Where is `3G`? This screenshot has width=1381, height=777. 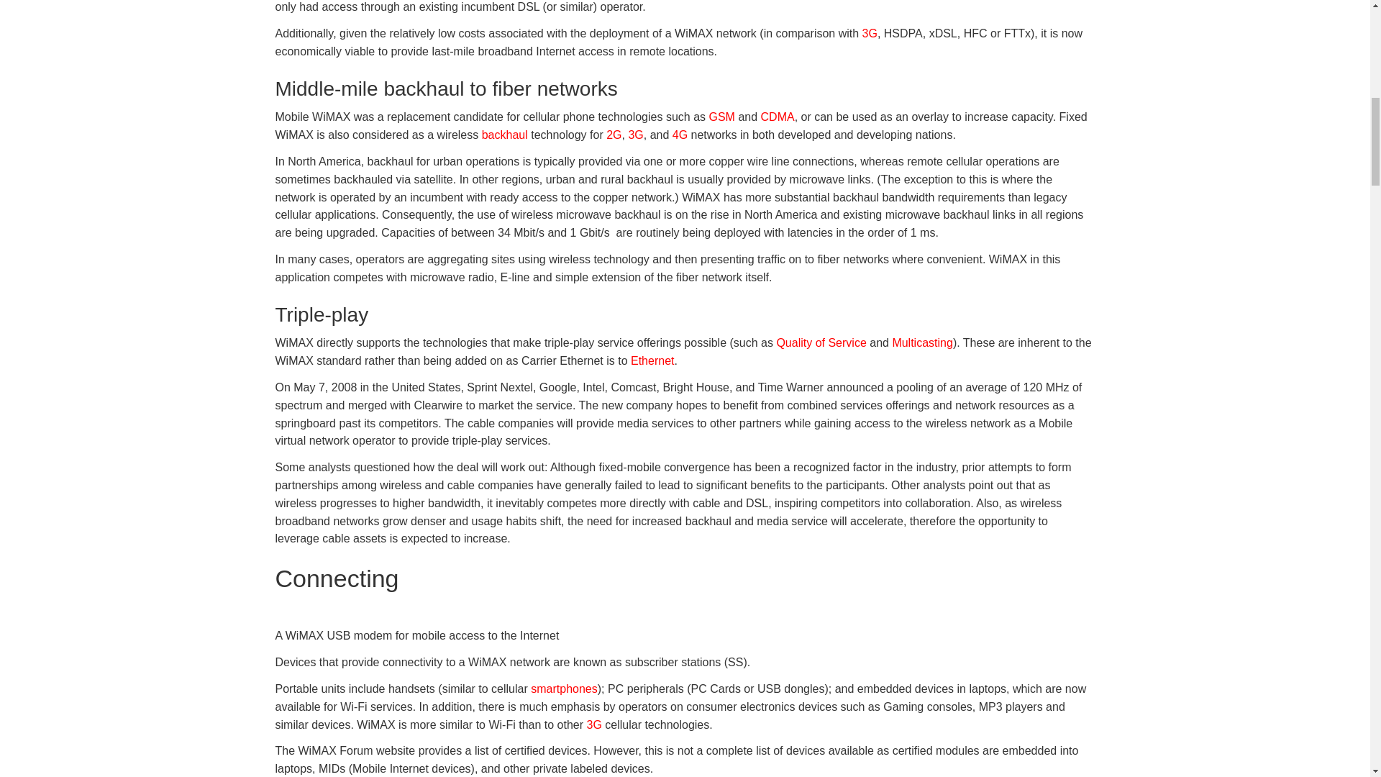
3G is located at coordinates (636, 135).